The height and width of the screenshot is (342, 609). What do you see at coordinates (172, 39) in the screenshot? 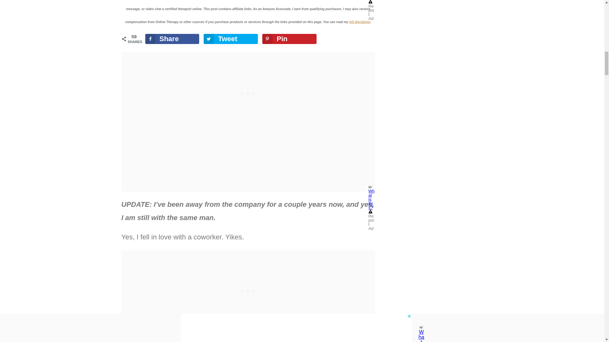
I see `Share` at bounding box center [172, 39].